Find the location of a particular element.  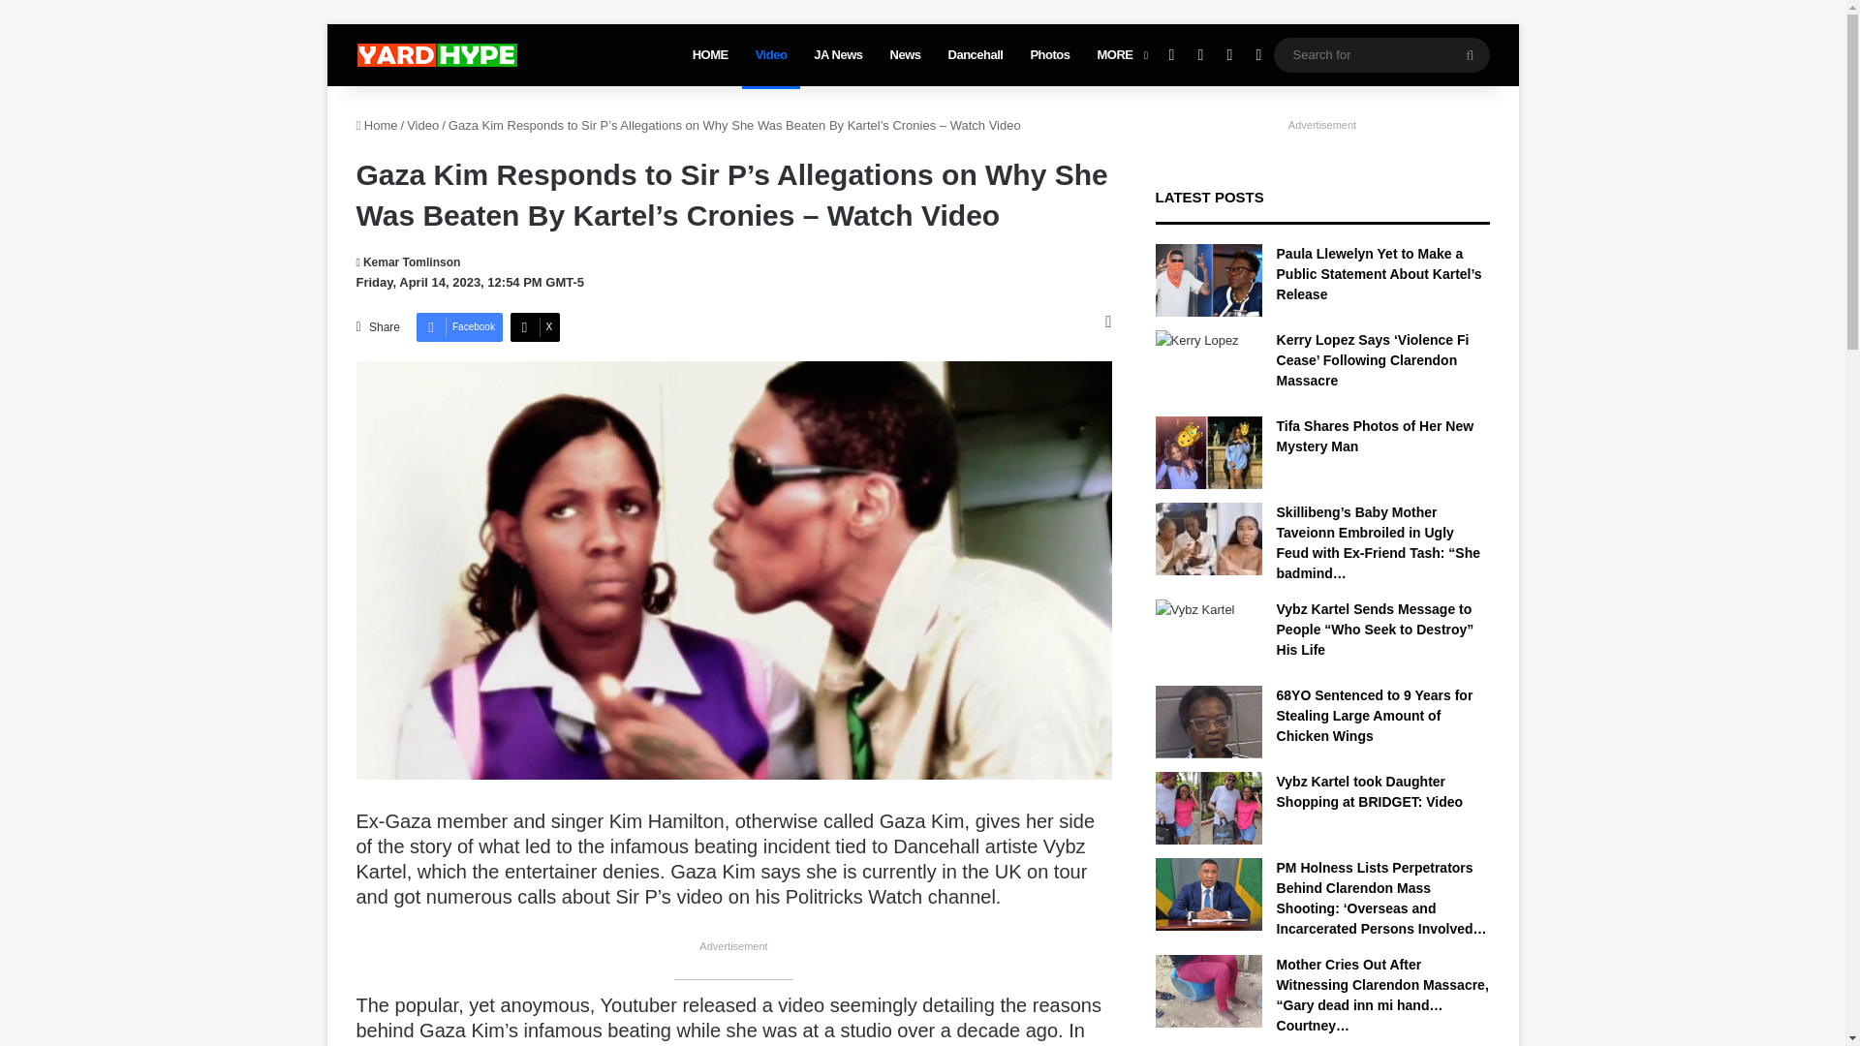

News is located at coordinates (905, 54).